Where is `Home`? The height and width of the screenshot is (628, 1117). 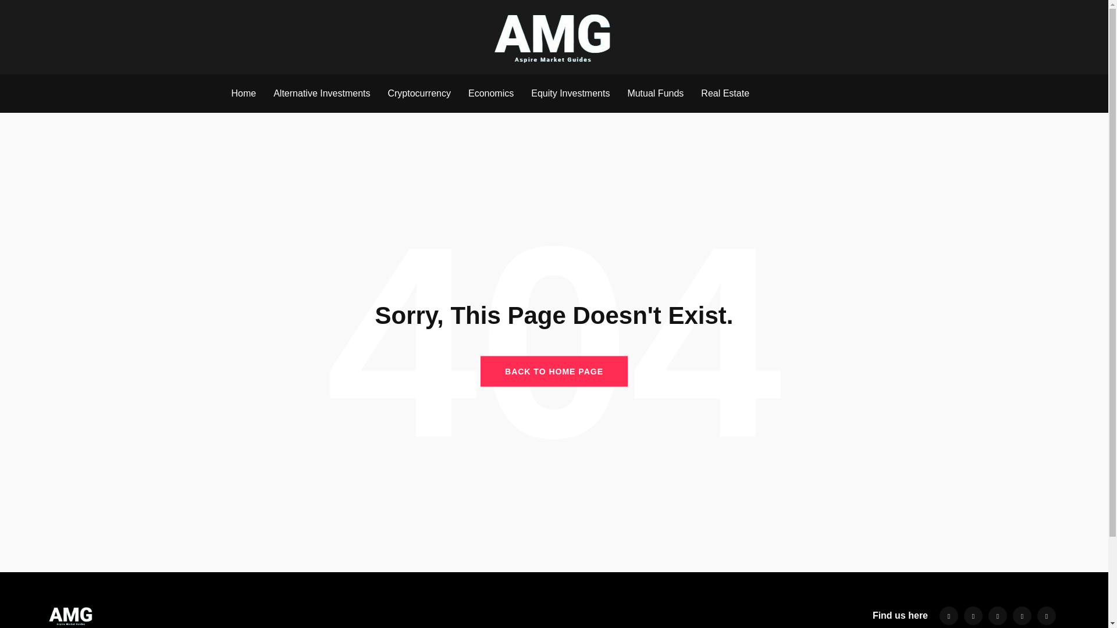
Home is located at coordinates (243, 93).